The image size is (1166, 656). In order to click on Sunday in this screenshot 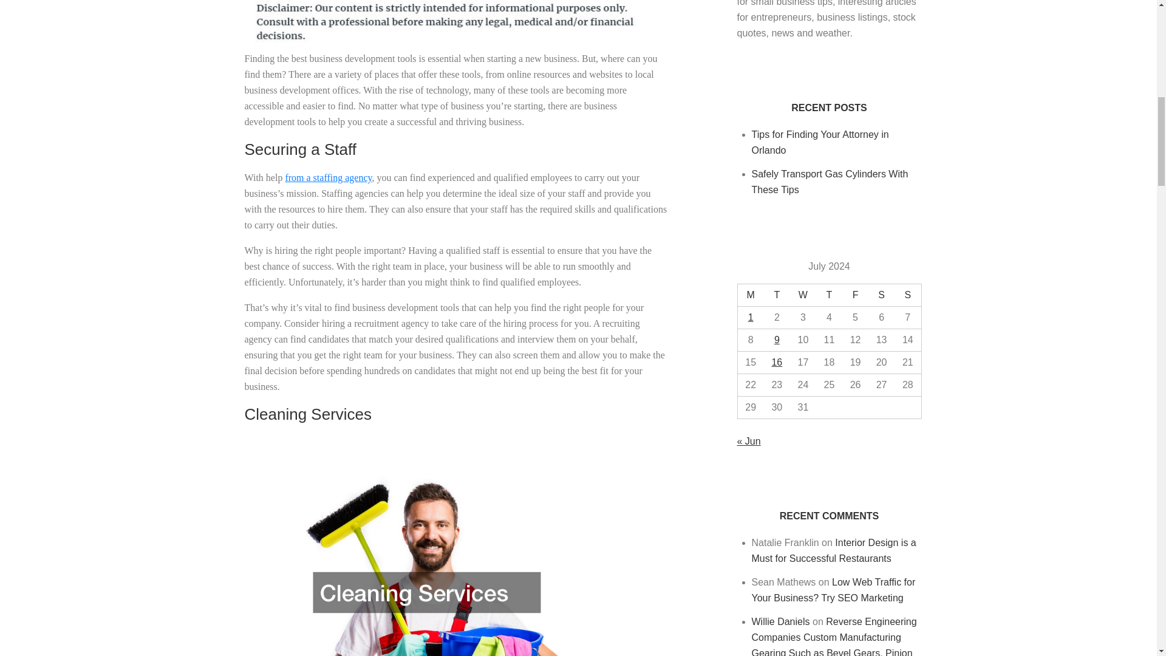, I will do `click(907, 295)`.